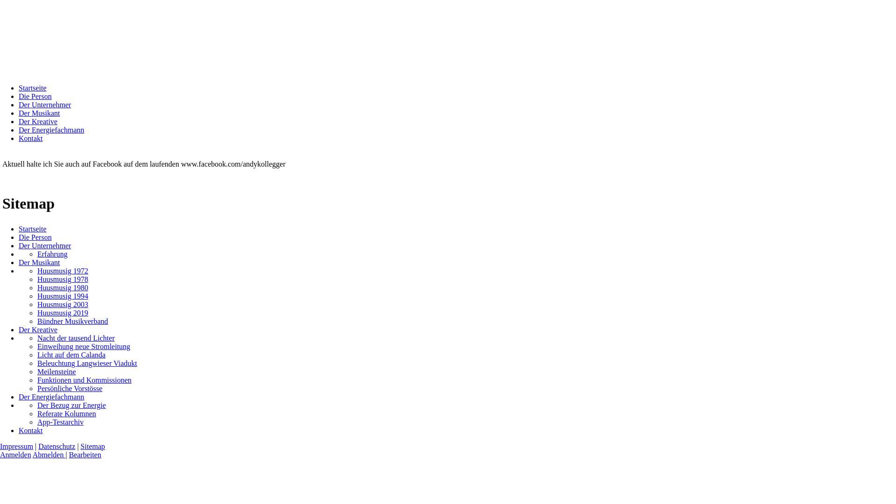 Image resolution: width=896 pixels, height=504 pixels. What do you see at coordinates (49, 455) in the screenshot?
I see `Abmelden` at bounding box center [49, 455].